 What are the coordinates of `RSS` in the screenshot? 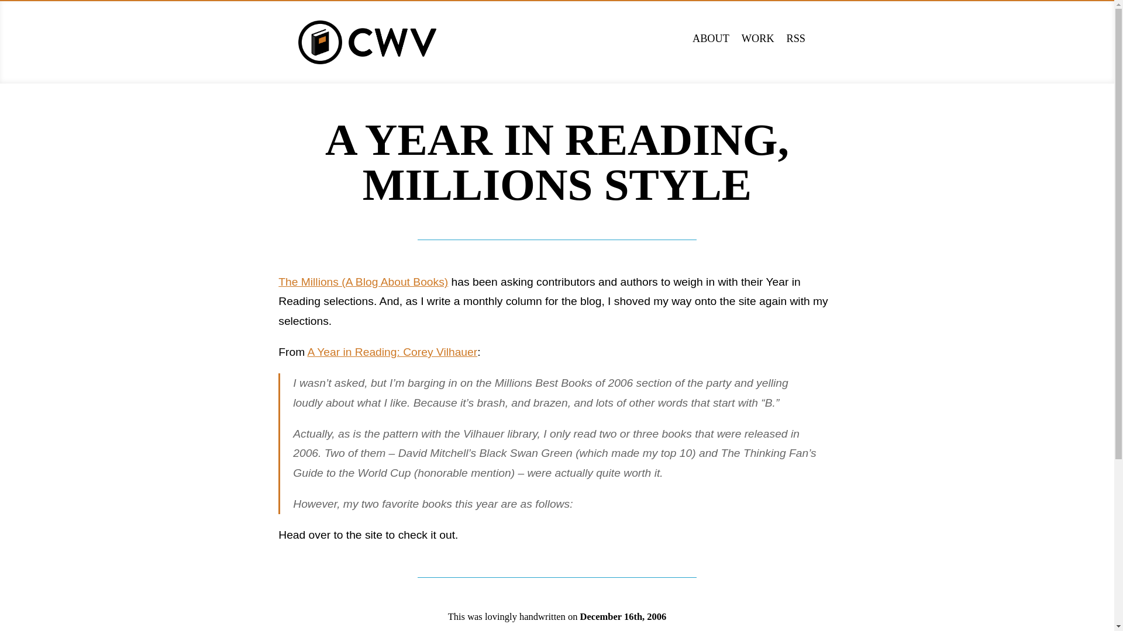 It's located at (797, 39).